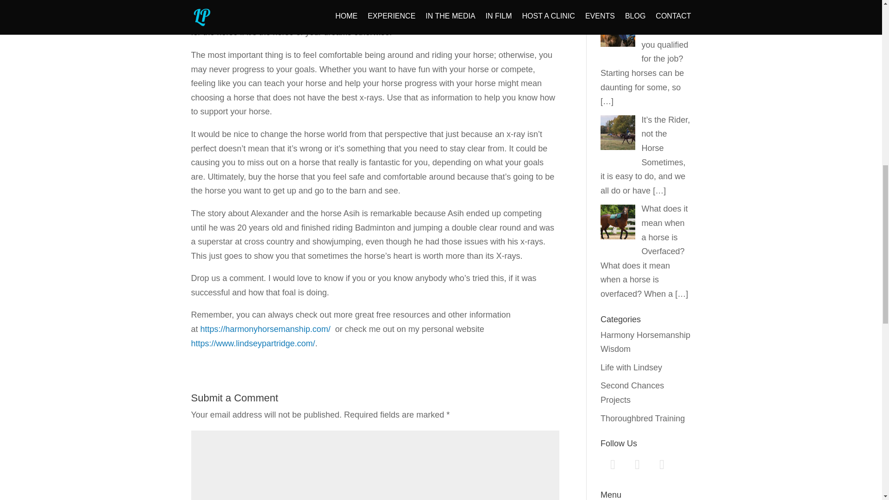 This screenshot has width=889, height=500. What do you see at coordinates (637, 464) in the screenshot?
I see `facebook` at bounding box center [637, 464].